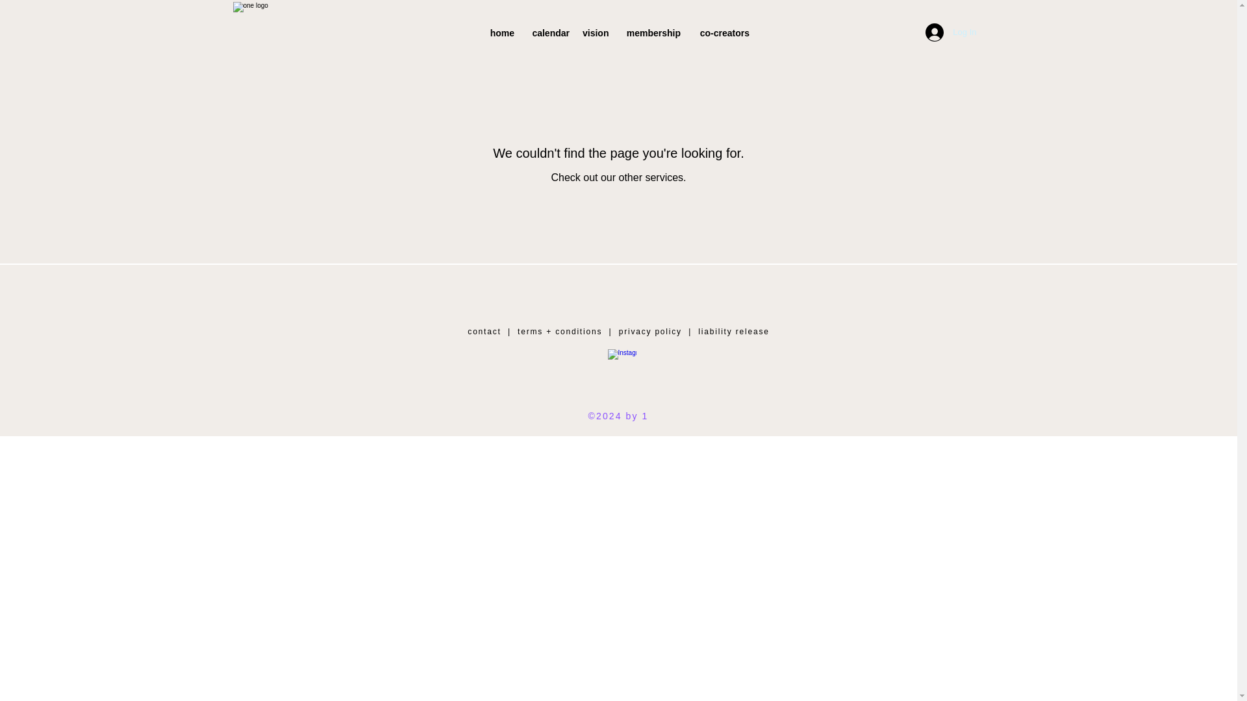 The height and width of the screenshot is (701, 1247). I want to click on co-creators, so click(721, 32).